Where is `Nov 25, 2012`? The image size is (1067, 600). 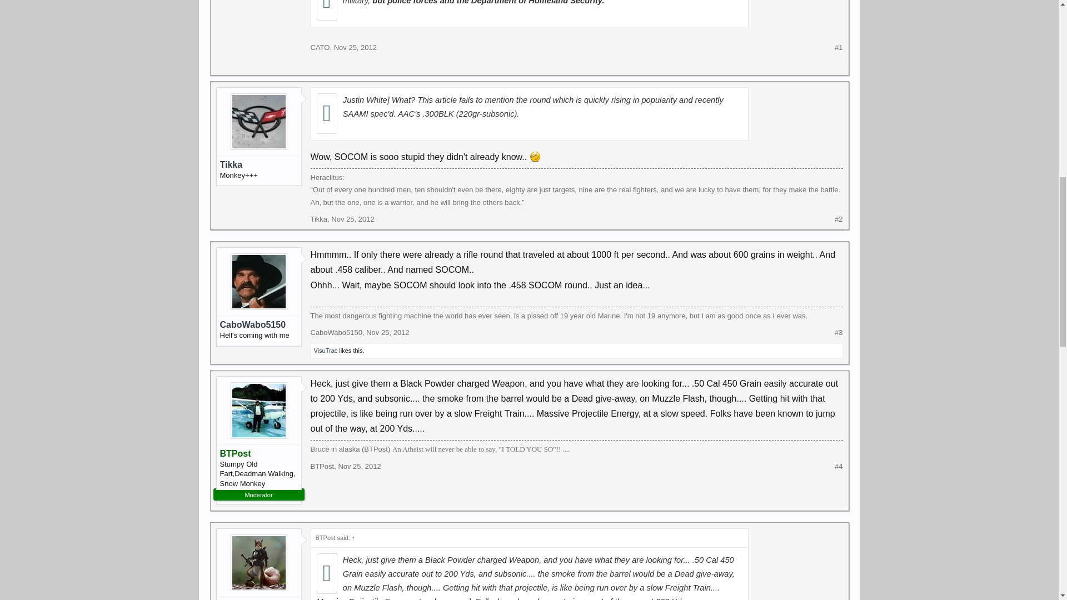 Nov 25, 2012 is located at coordinates (355, 47).